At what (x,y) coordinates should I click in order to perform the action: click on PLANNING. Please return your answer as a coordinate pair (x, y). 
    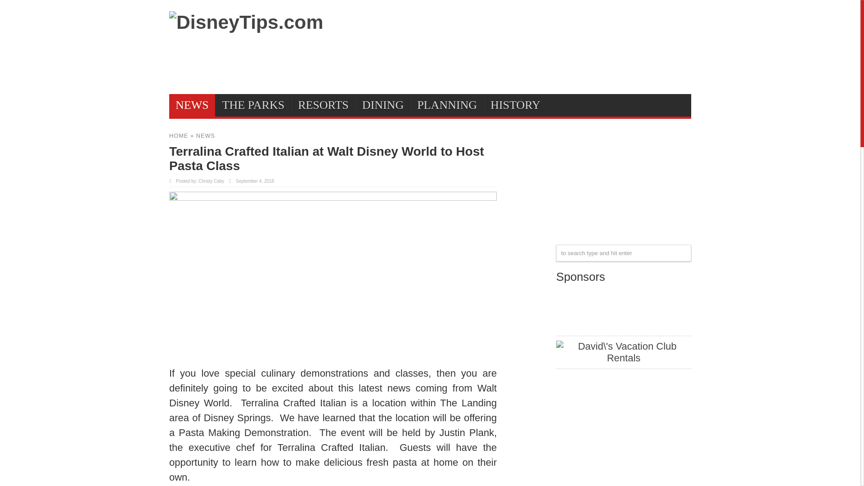
    Looking at the image, I should click on (446, 105).